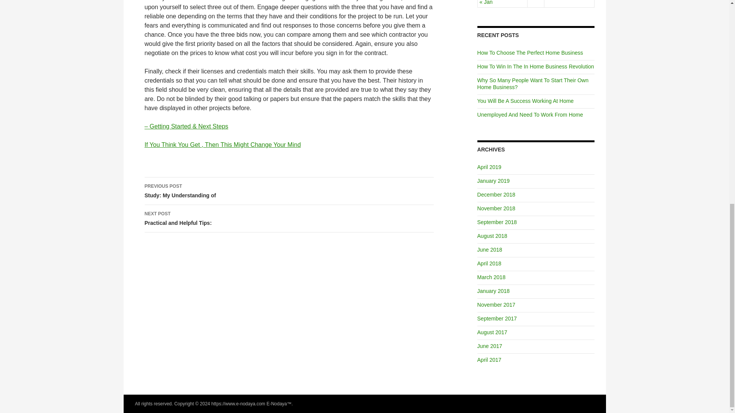 The width and height of the screenshot is (735, 413). Describe the element at coordinates (489, 249) in the screenshot. I see `June 2018` at that location.